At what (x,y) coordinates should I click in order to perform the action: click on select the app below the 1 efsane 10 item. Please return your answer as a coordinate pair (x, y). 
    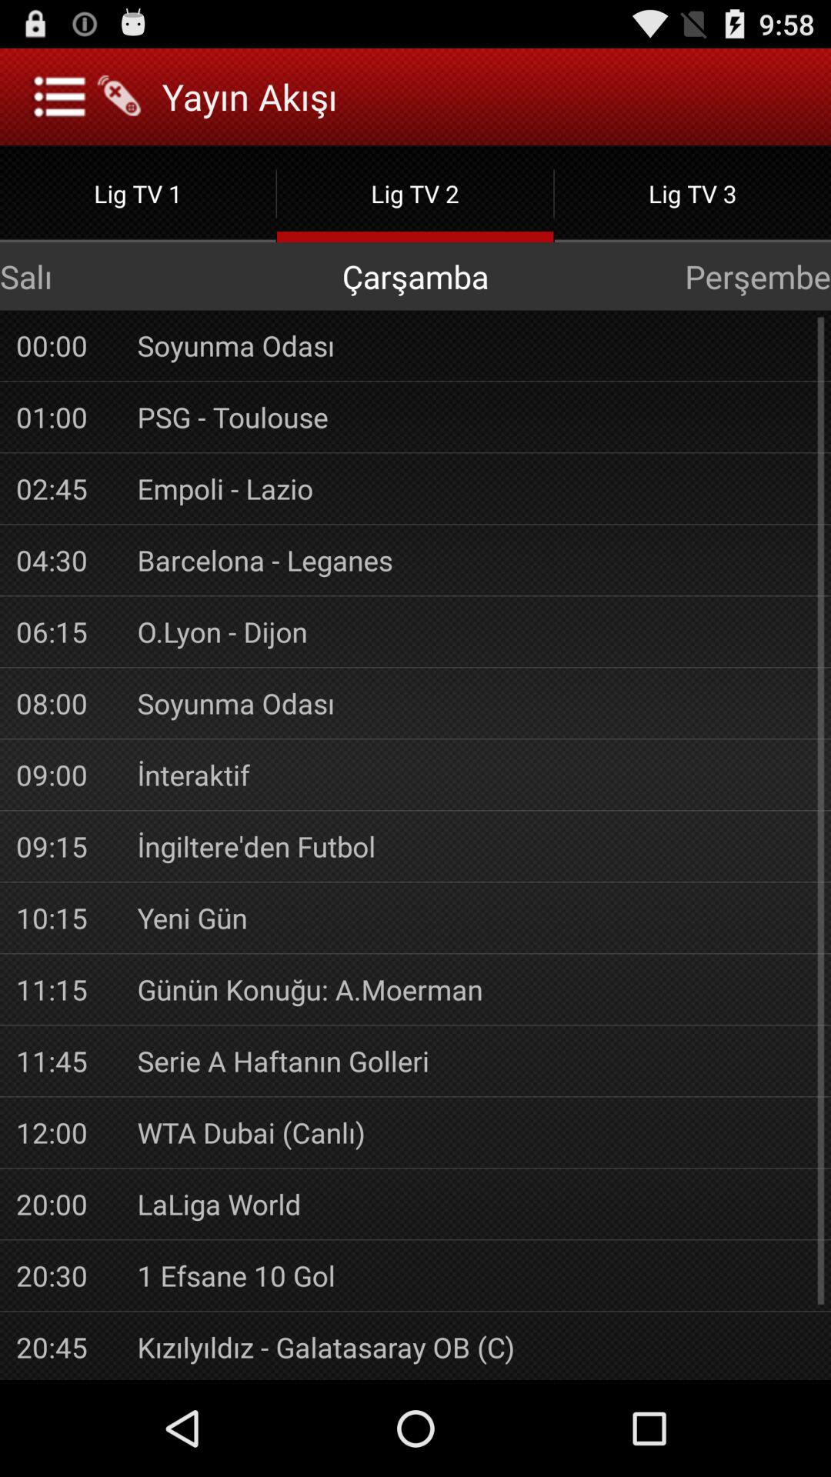
    Looking at the image, I should click on (476, 1347).